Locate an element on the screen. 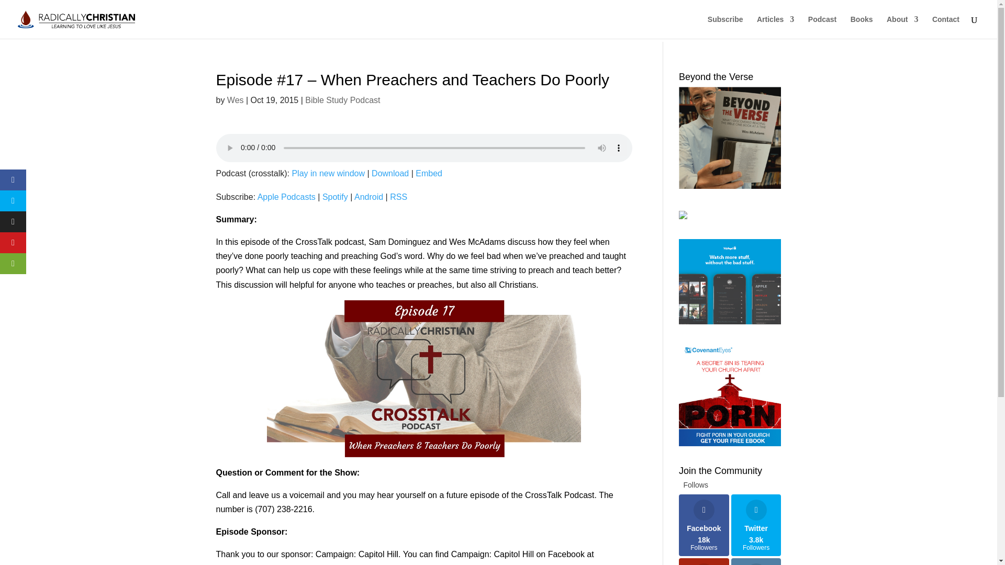 Image resolution: width=1005 pixels, height=565 pixels. Contact is located at coordinates (946, 27).